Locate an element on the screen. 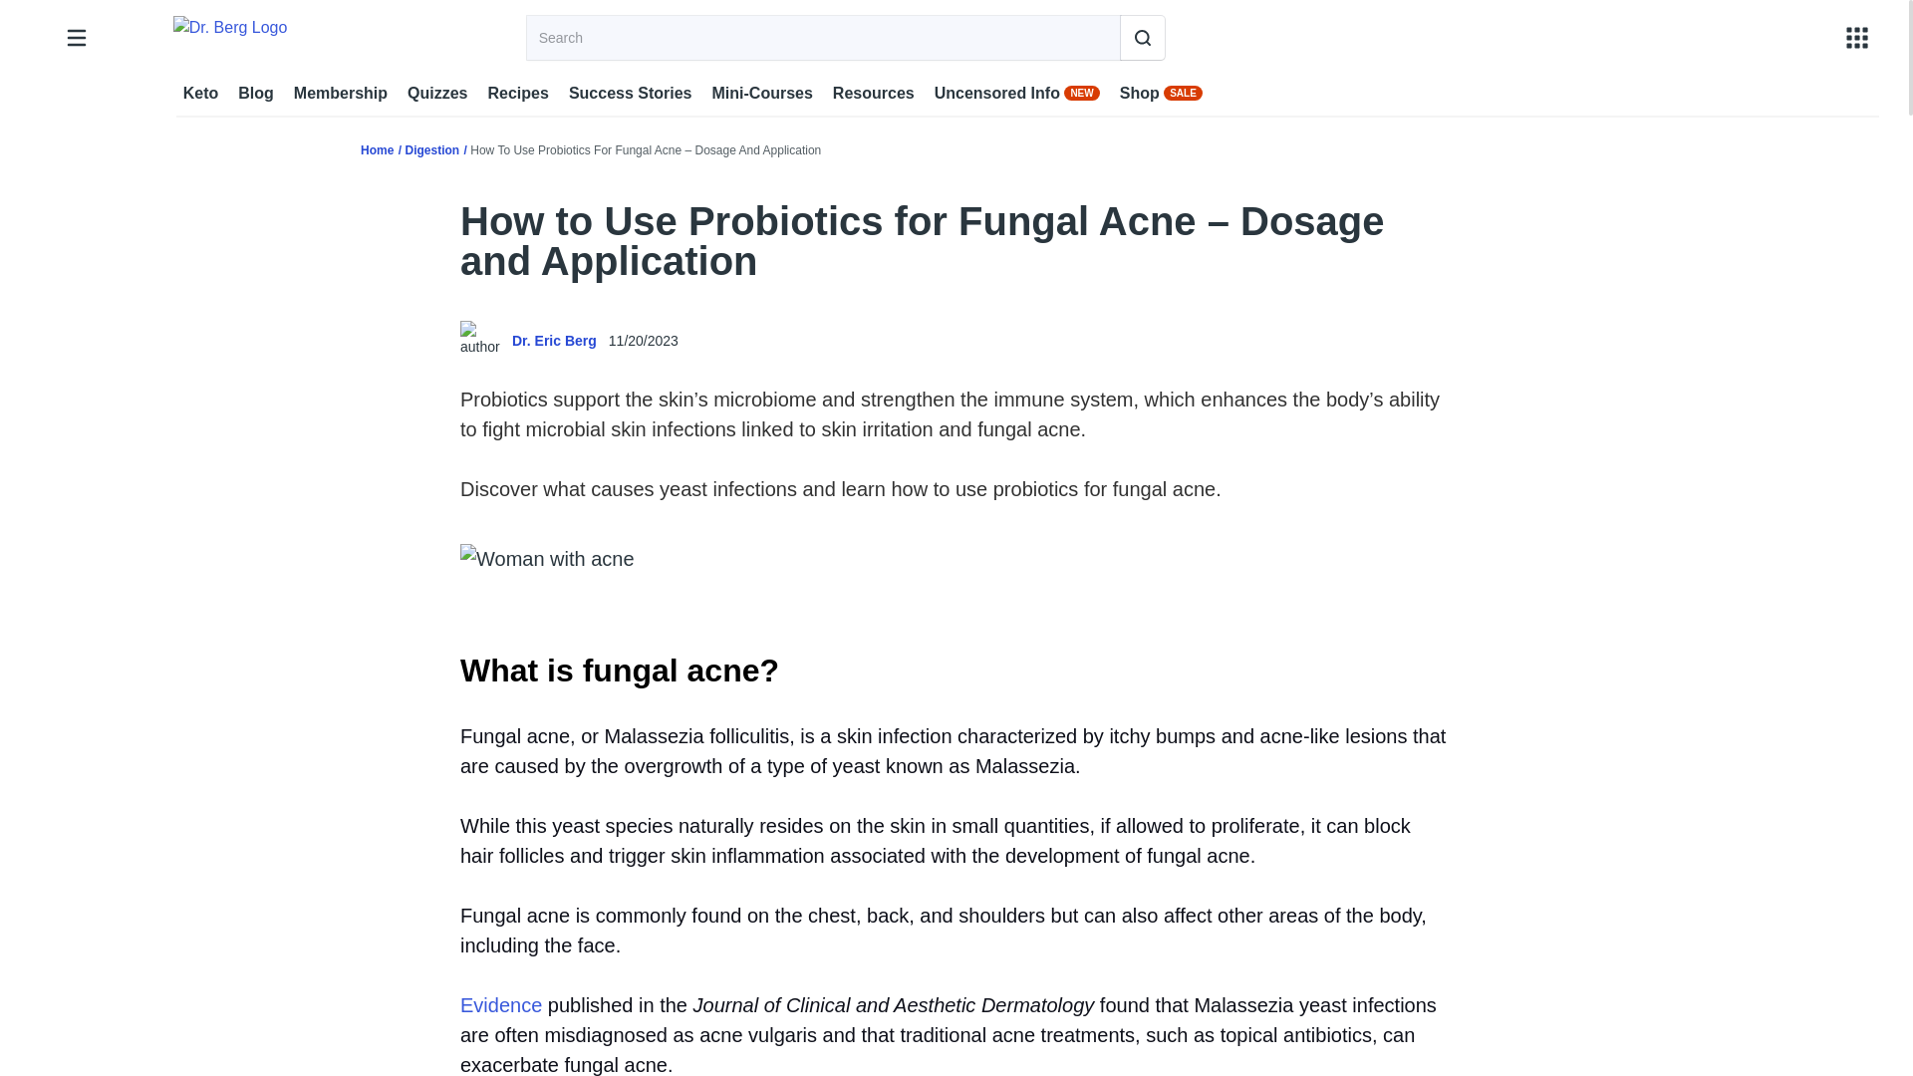 This screenshot has width=1913, height=1076. Quizzes is located at coordinates (436, 94).